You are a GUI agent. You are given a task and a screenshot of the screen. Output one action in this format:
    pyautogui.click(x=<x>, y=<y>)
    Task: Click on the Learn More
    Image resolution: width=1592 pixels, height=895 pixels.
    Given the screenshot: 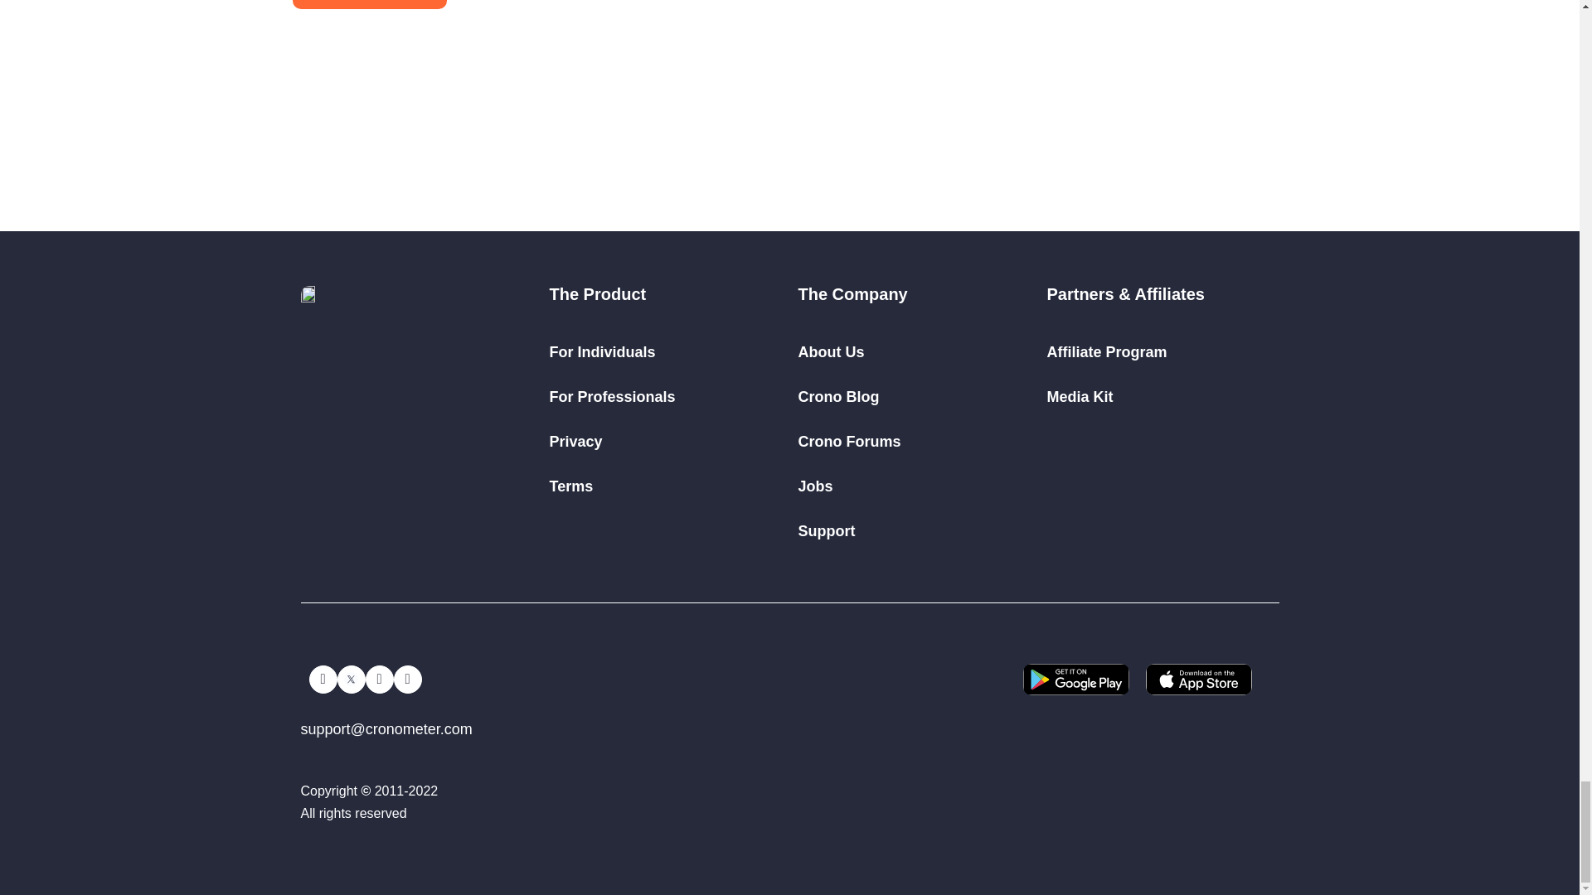 What is the action you would take?
    pyautogui.click(x=337, y=56)
    